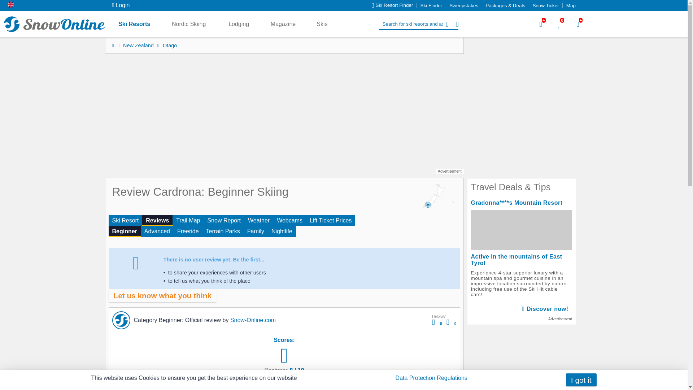 The width and height of the screenshot is (693, 390). What do you see at coordinates (289, 221) in the screenshot?
I see `Webcams` at bounding box center [289, 221].